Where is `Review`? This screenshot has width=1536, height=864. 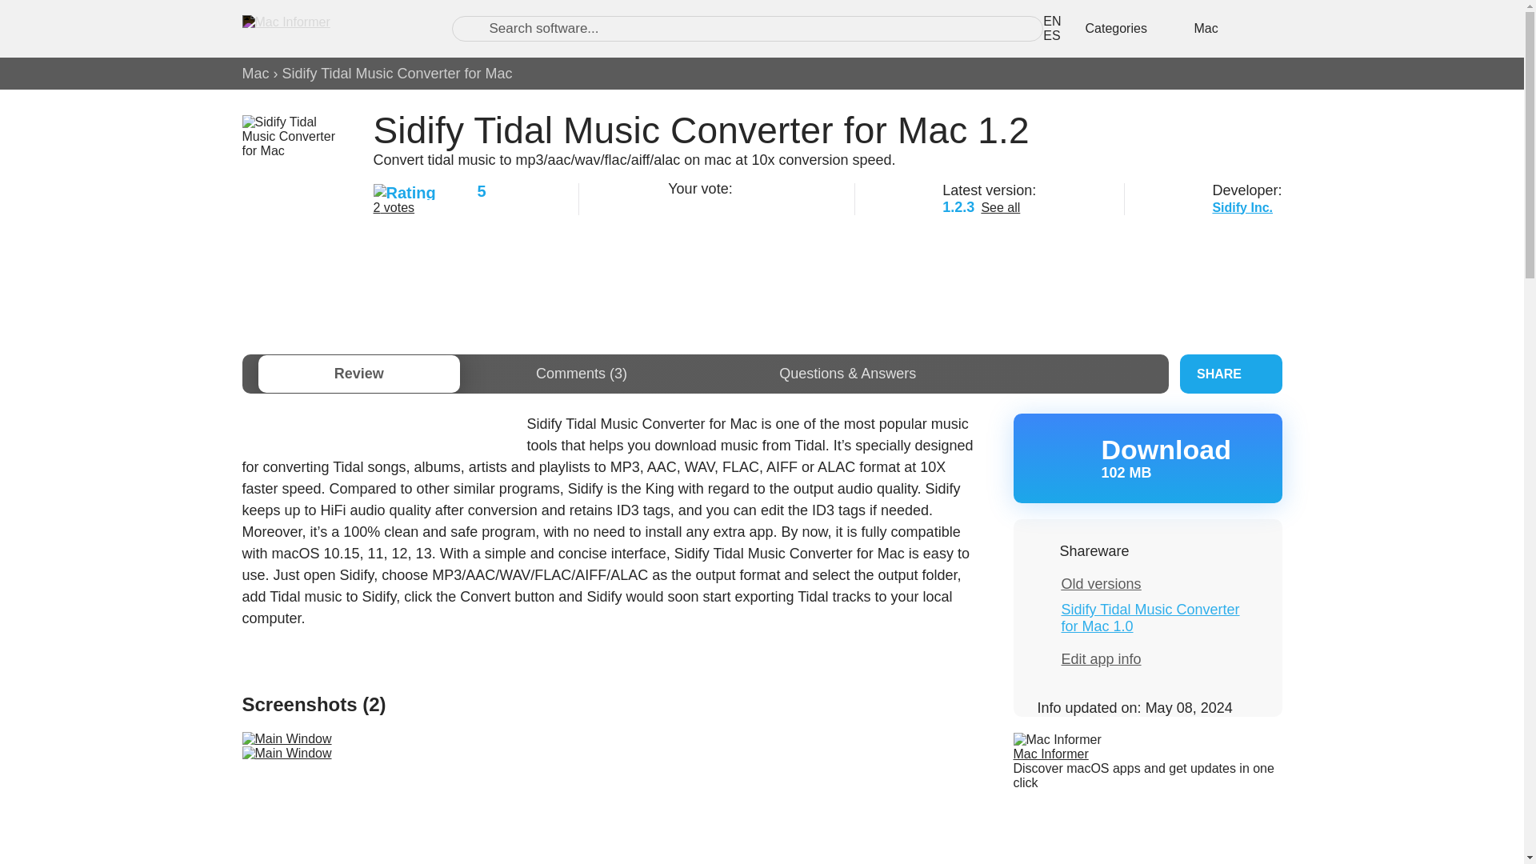
Review is located at coordinates (1146, 458).